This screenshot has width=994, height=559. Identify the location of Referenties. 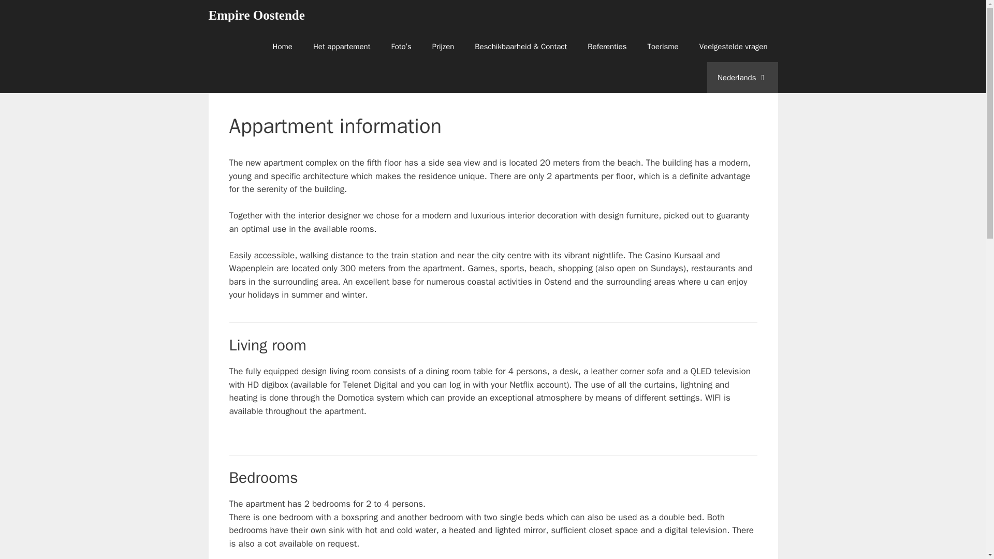
(607, 47).